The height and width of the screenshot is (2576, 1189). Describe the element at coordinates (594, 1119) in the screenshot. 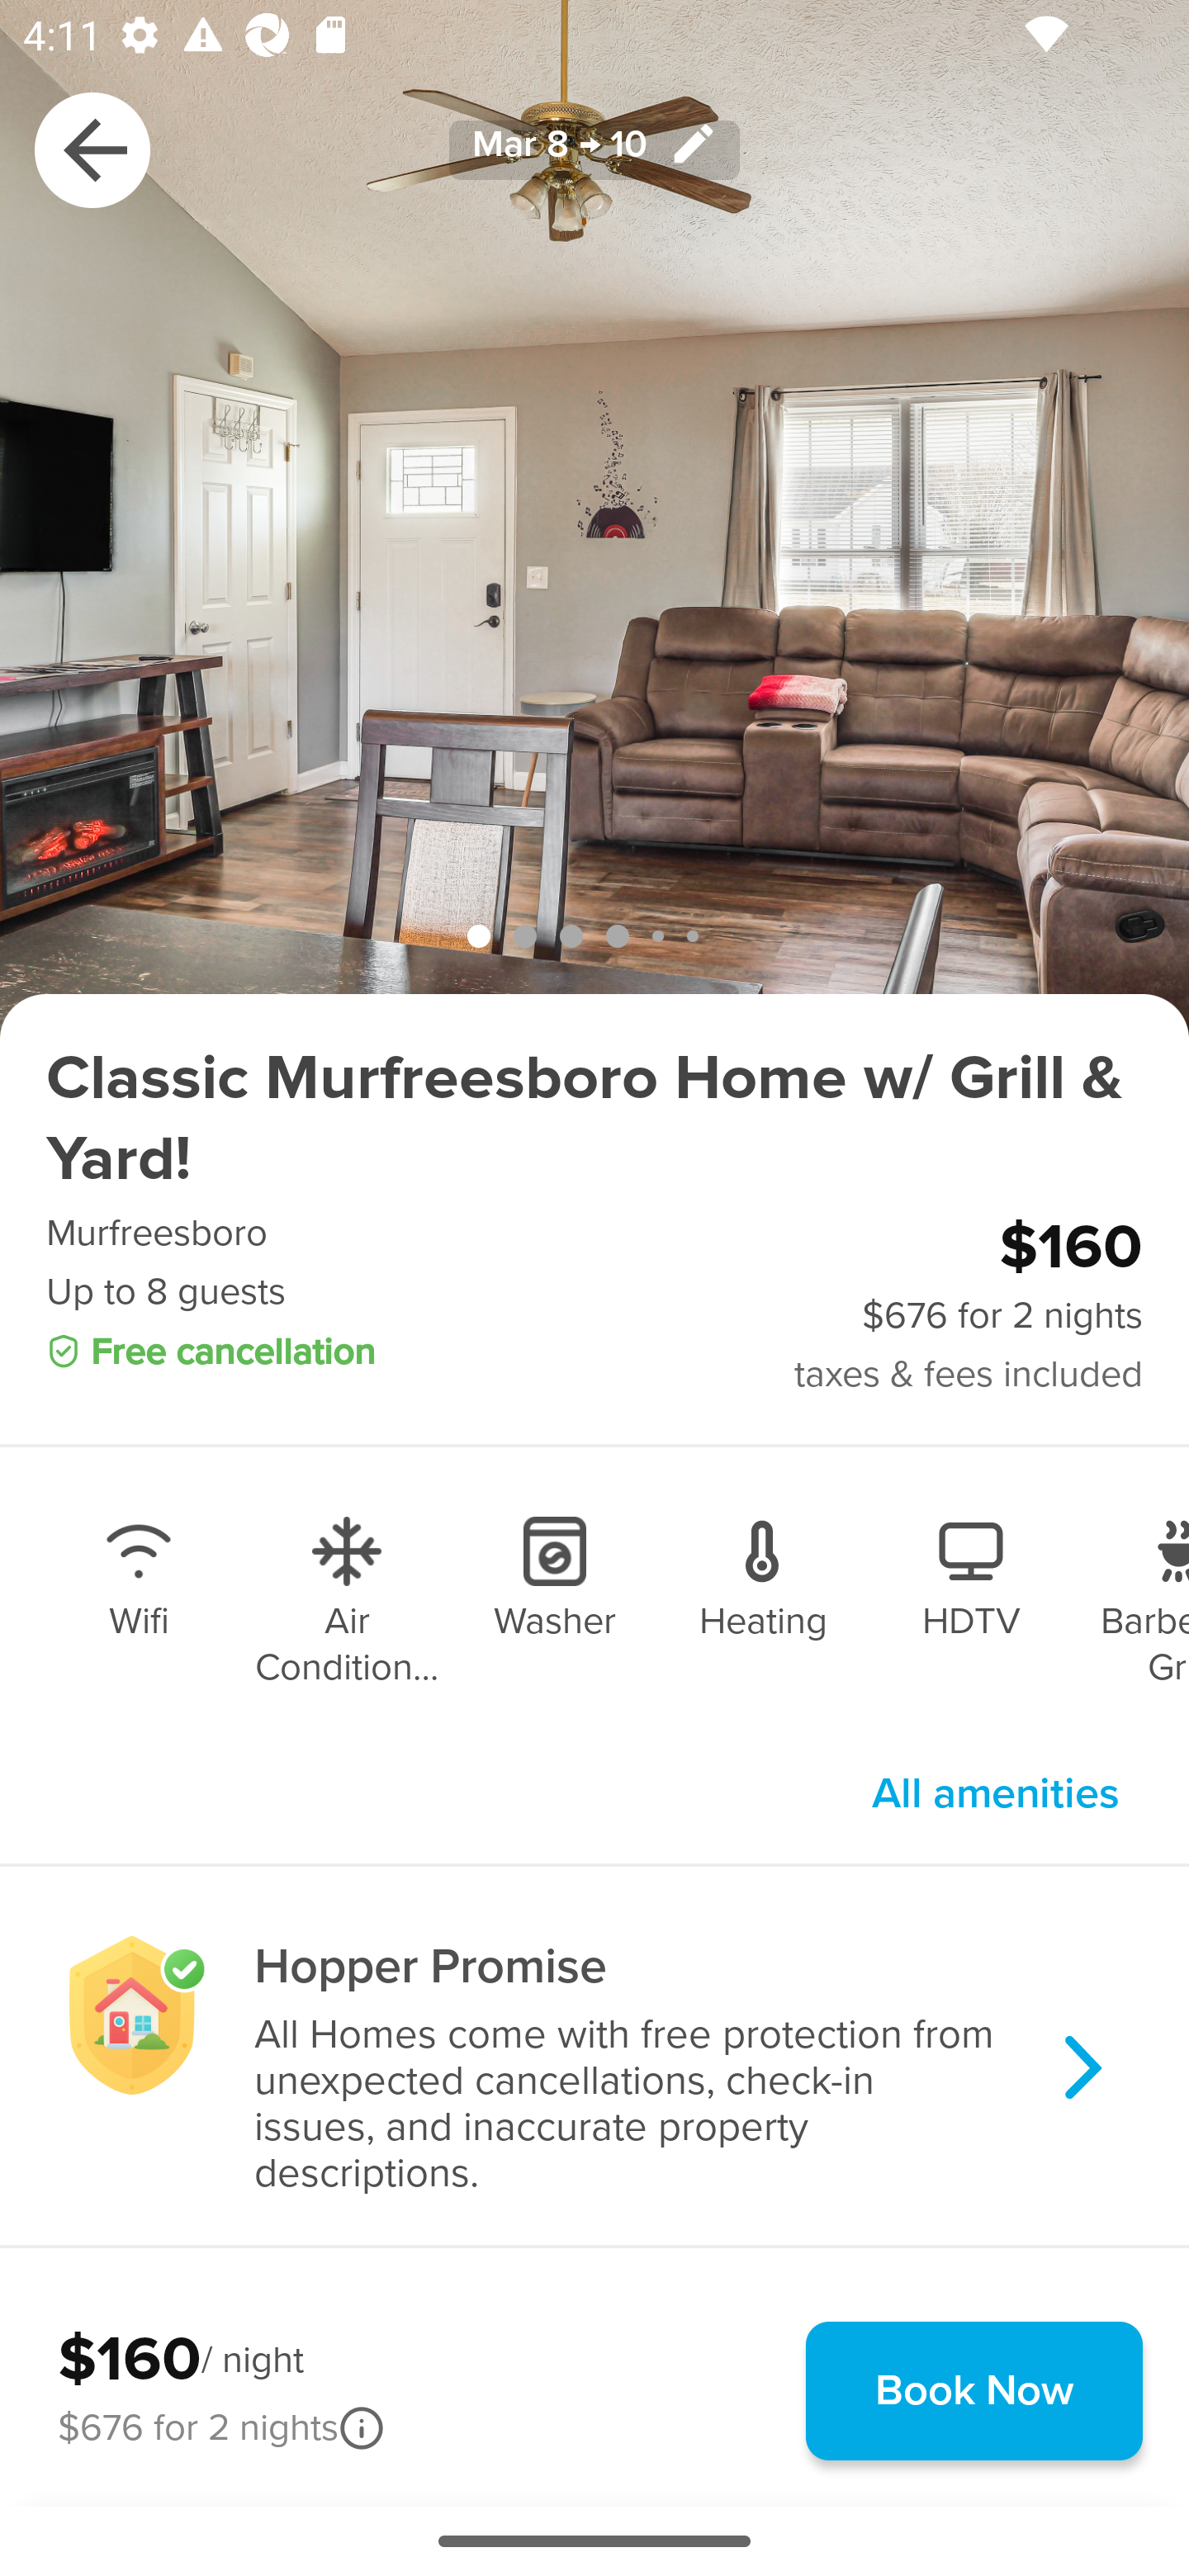

I see `Classic Murfreesboro Home w/ Grill & Yard!` at that location.